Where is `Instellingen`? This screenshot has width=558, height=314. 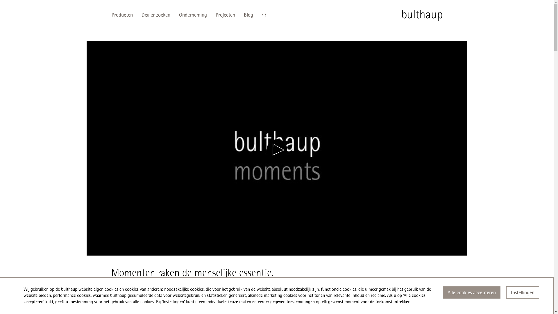
Instellingen is located at coordinates (523, 292).